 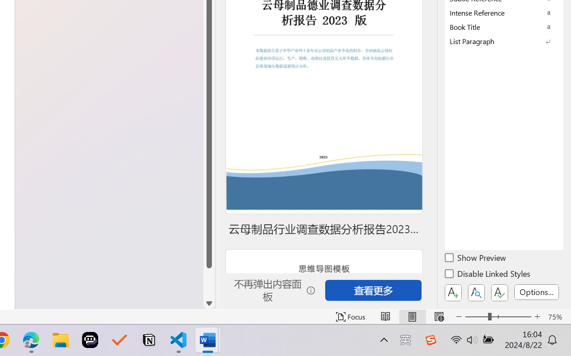 What do you see at coordinates (504, 27) in the screenshot?
I see `Book Title` at bounding box center [504, 27].